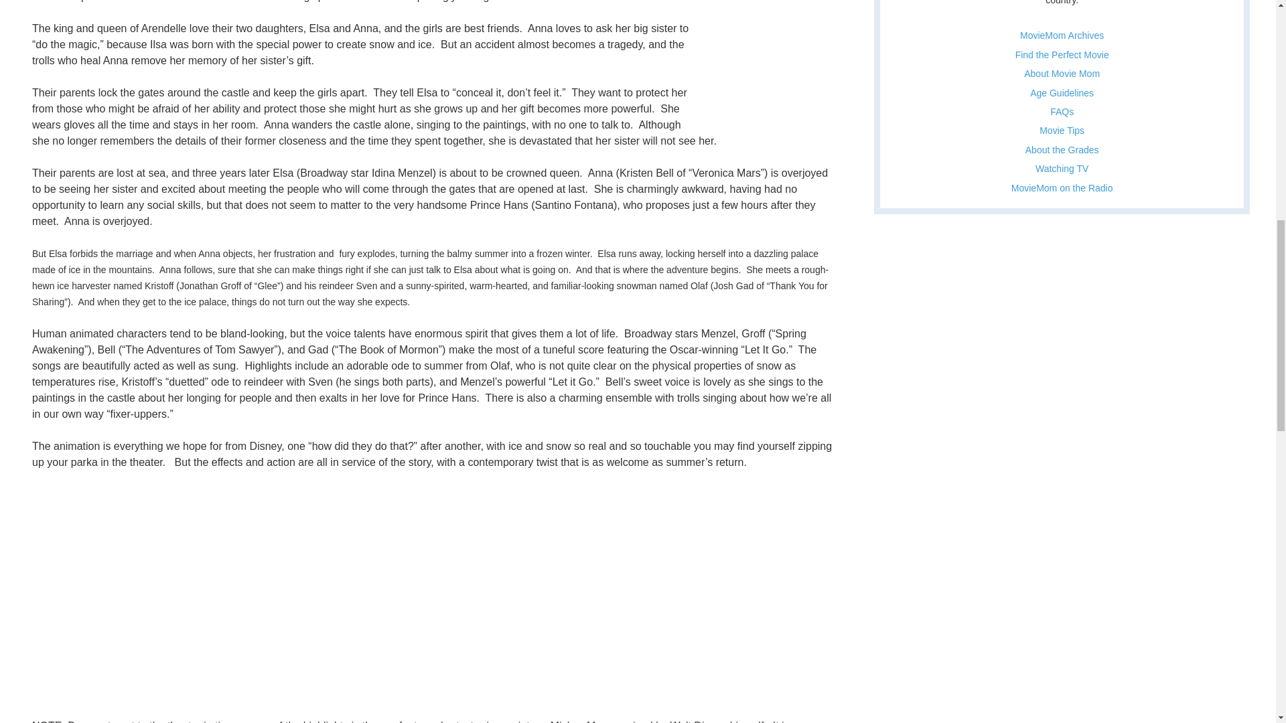  I want to click on FAQs, so click(1062, 111).